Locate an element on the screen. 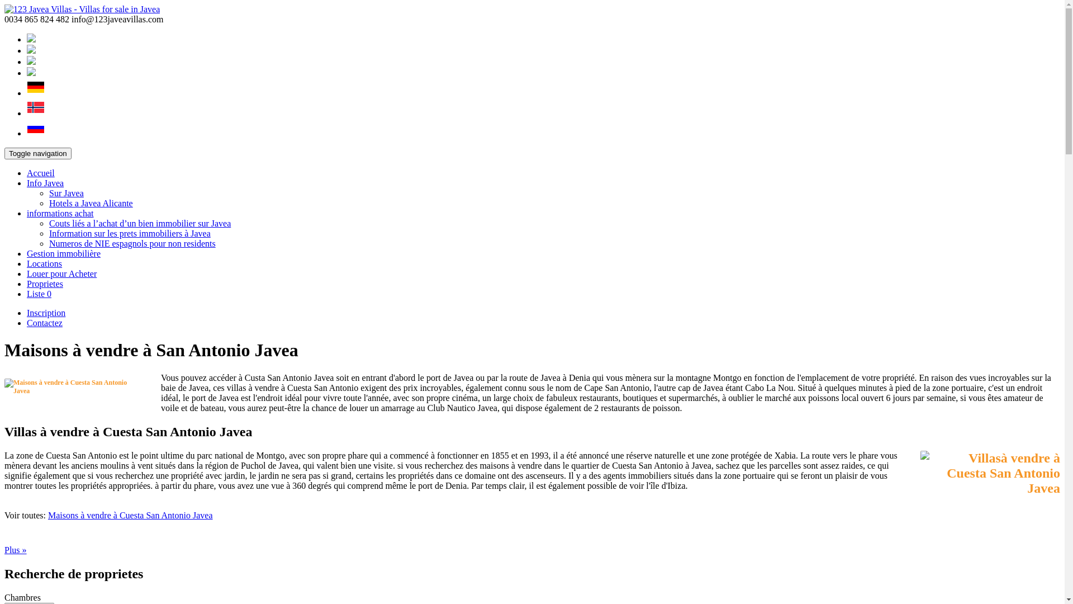 This screenshot has width=1073, height=604. Numeros de NIE espagnols pour non residents is located at coordinates (132, 244).